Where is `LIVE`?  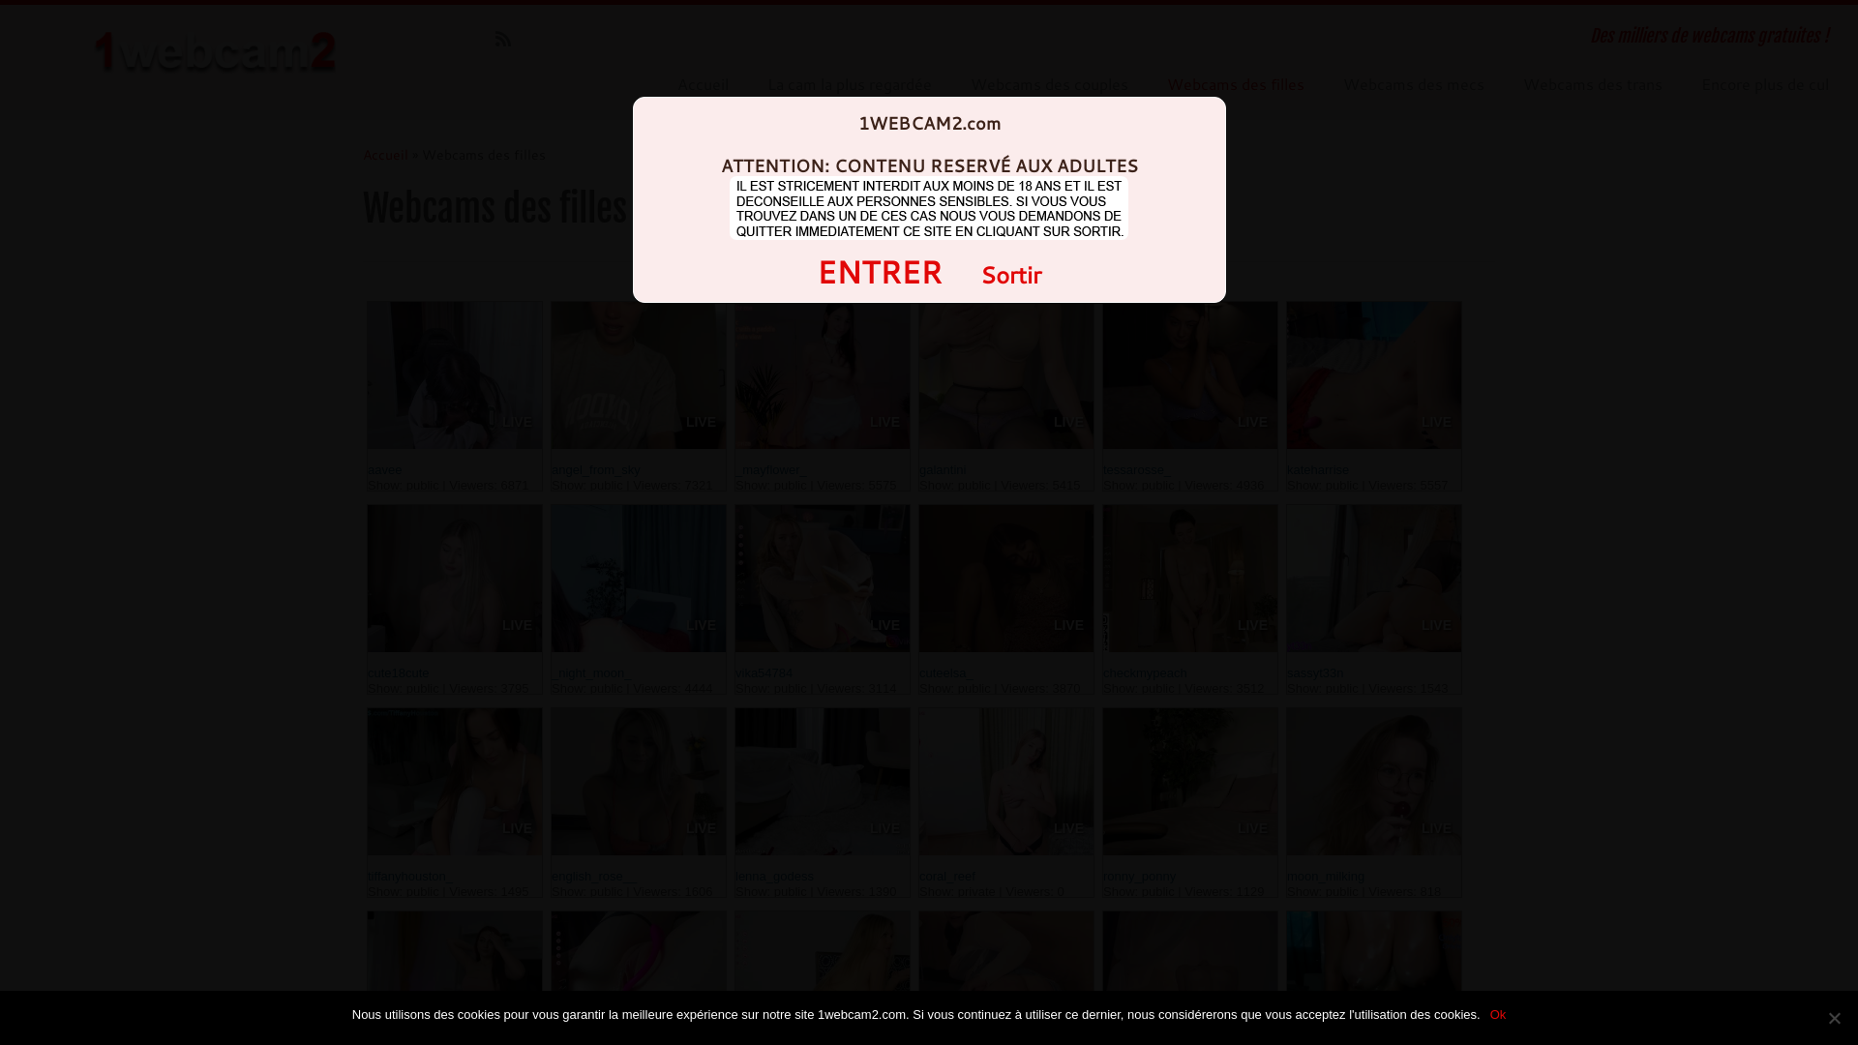
LIVE is located at coordinates (701, 828).